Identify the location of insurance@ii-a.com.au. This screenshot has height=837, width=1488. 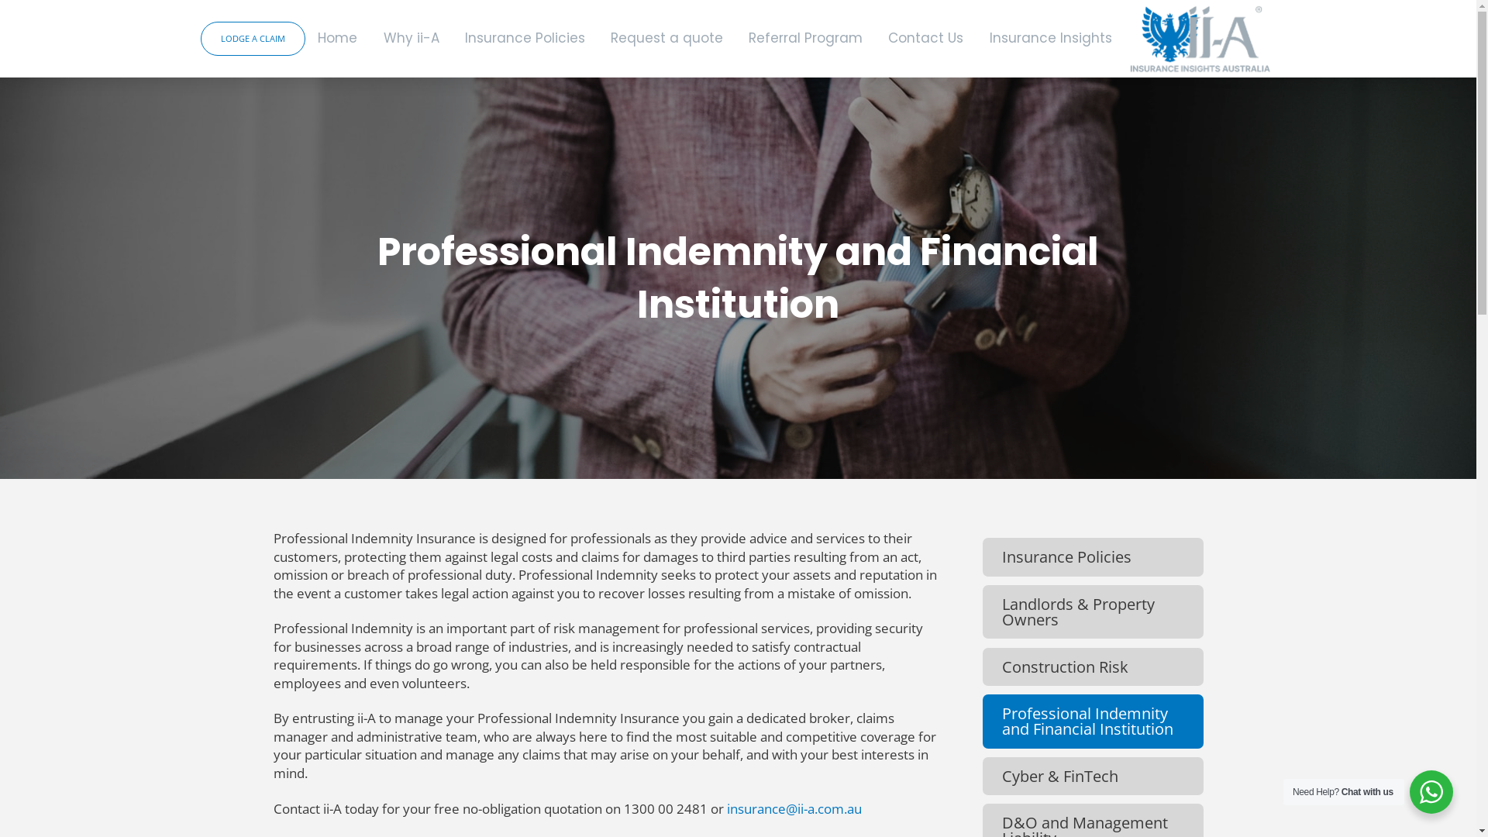
(794, 809).